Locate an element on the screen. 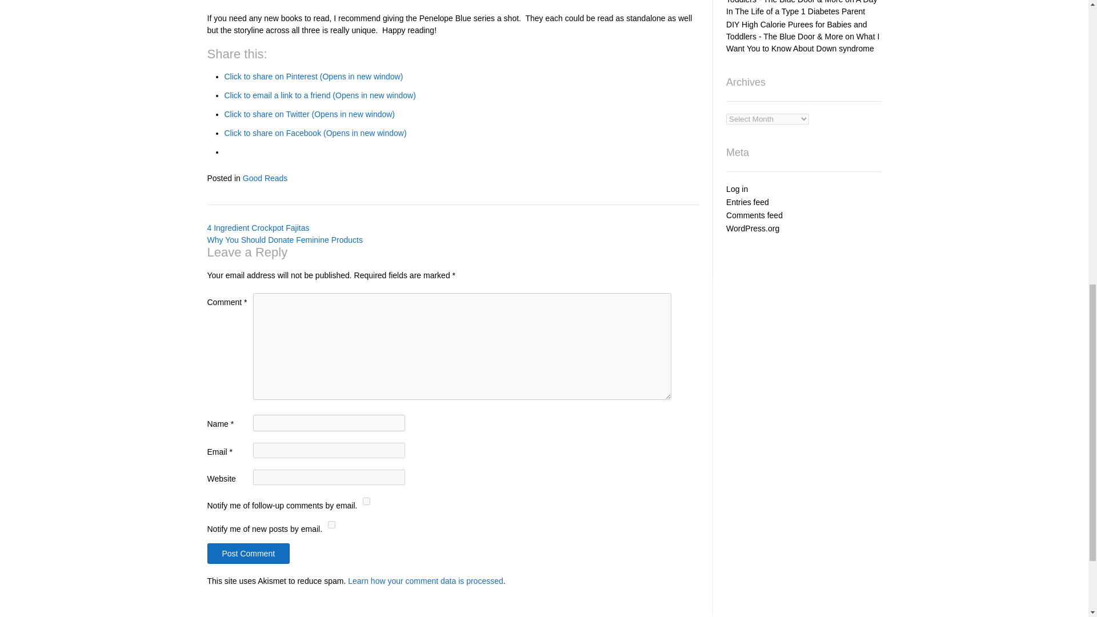 The width and height of the screenshot is (1097, 617). subscribe is located at coordinates (331, 524).